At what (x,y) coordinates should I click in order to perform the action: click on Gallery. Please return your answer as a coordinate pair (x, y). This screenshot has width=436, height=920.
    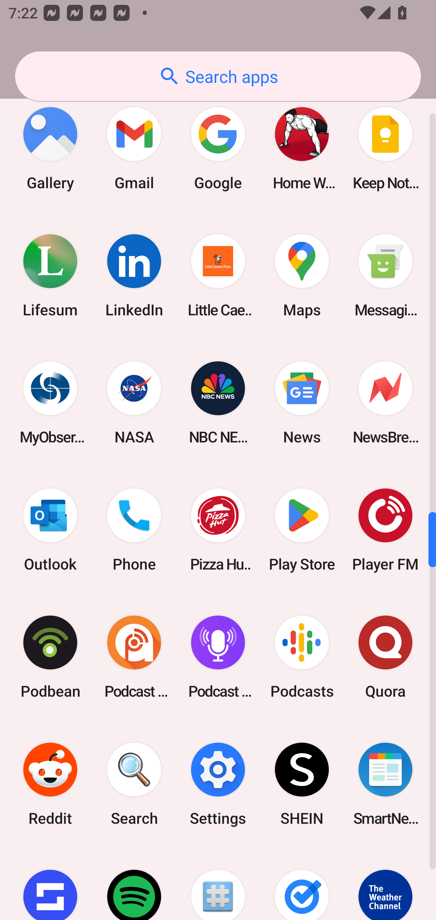
    Looking at the image, I should click on (50, 148).